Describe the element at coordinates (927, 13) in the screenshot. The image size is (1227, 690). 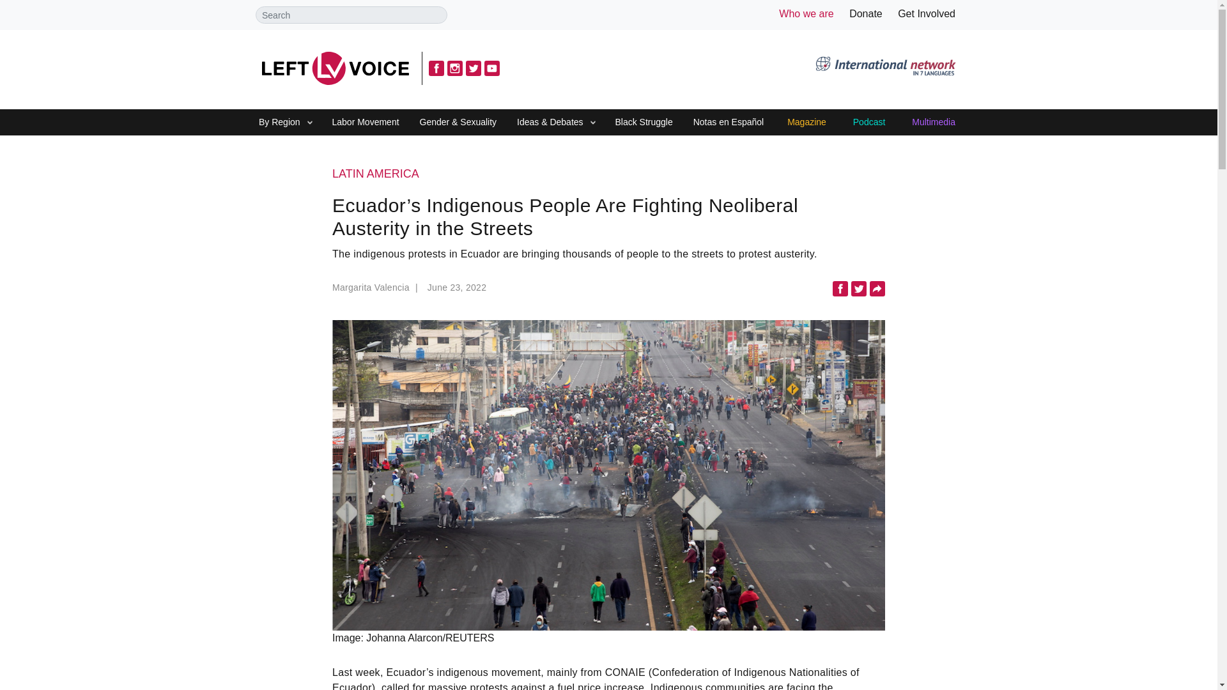
I see `Get Involved` at that location.